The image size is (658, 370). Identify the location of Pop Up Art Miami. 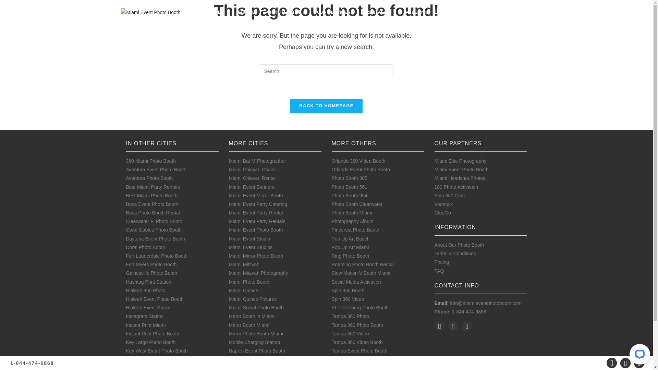
(350, 247).